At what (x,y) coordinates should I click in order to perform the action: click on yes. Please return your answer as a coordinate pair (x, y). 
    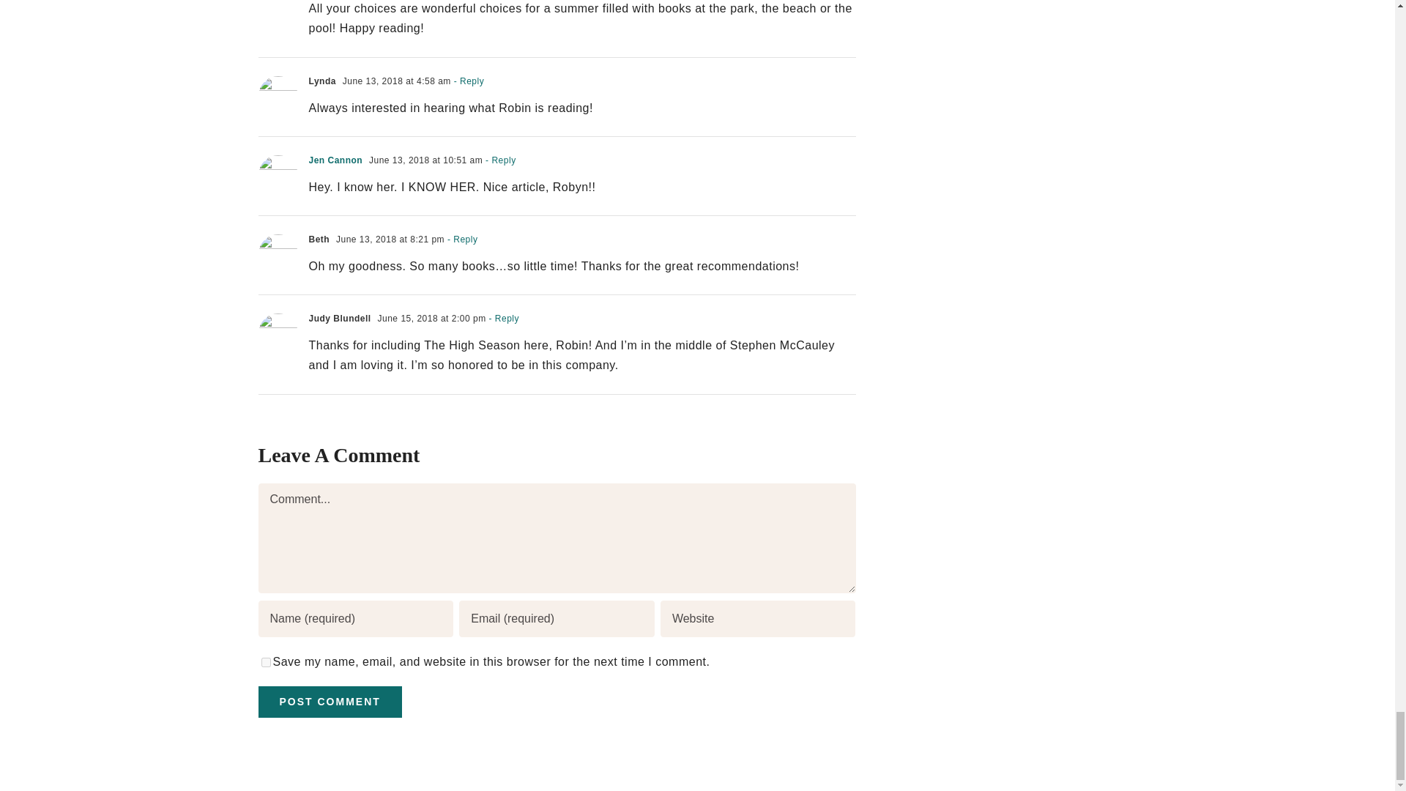
    Looking at the image, I should click on (265, 662).